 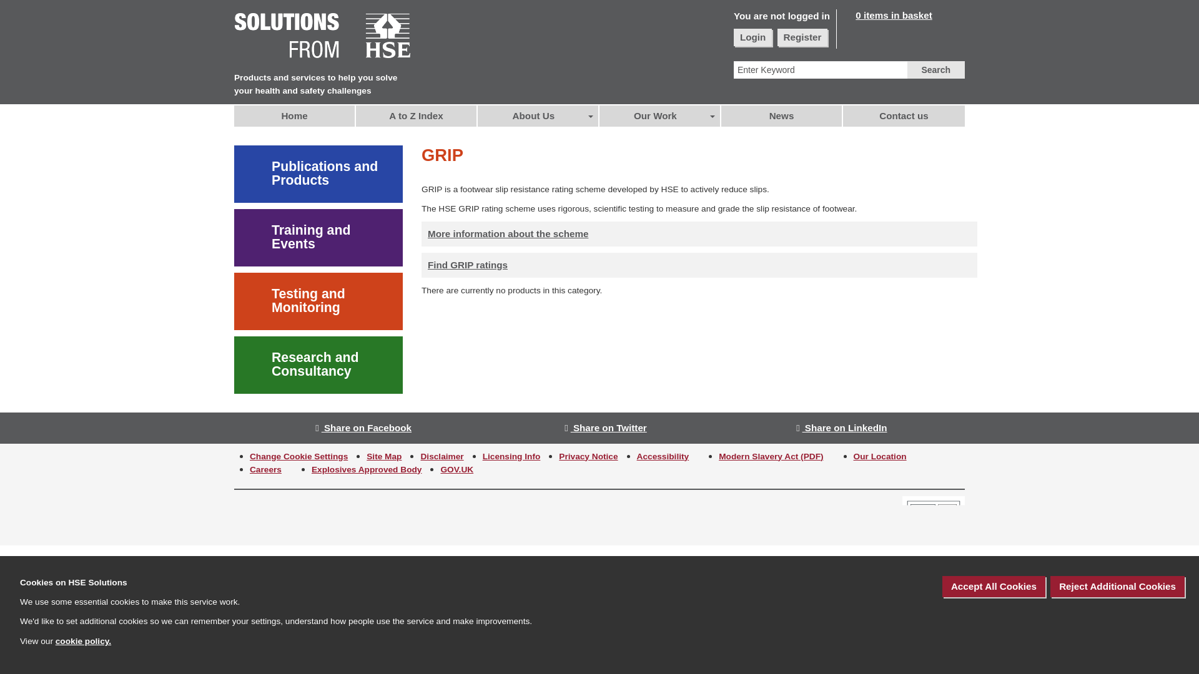 I want to click on Login, so click(x=753, y=37).